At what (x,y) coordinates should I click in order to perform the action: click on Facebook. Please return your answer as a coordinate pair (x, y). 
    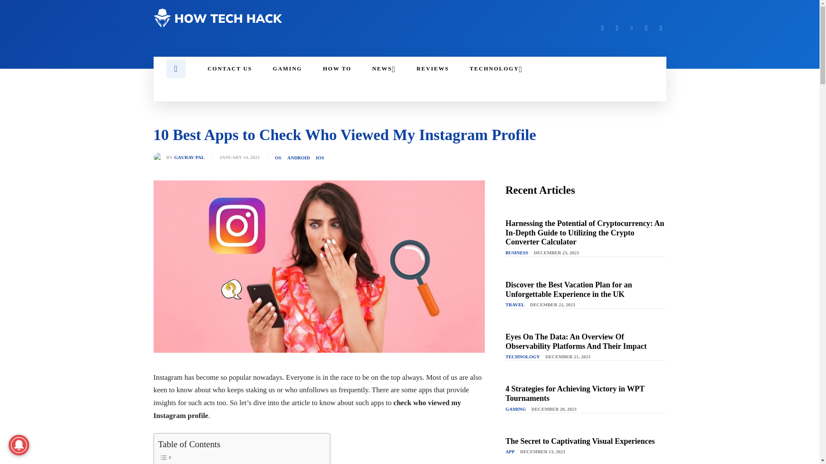
    Looking at the image, I should click on (602, 28).